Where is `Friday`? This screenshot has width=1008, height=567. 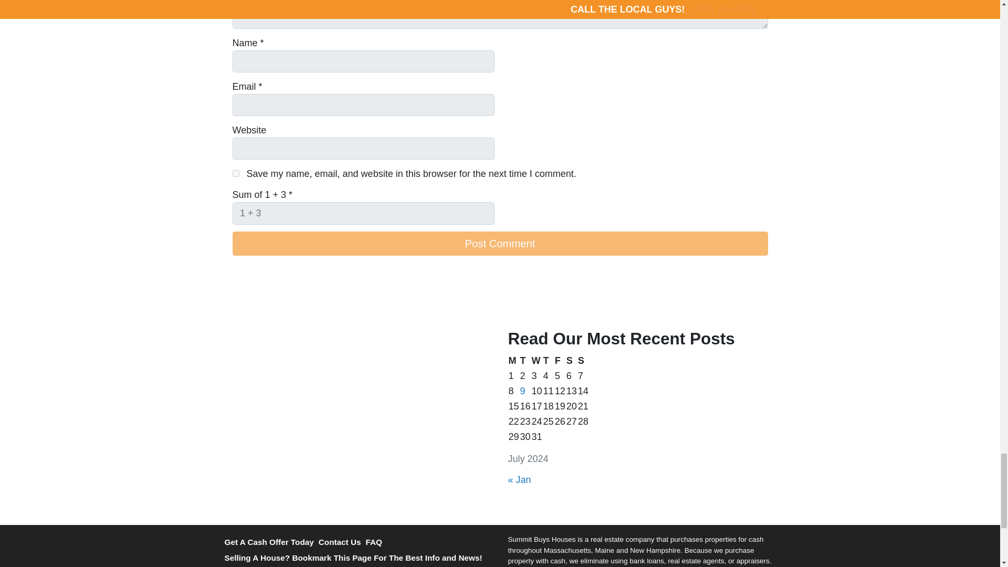 Friday is located at coordinates (560, 361).